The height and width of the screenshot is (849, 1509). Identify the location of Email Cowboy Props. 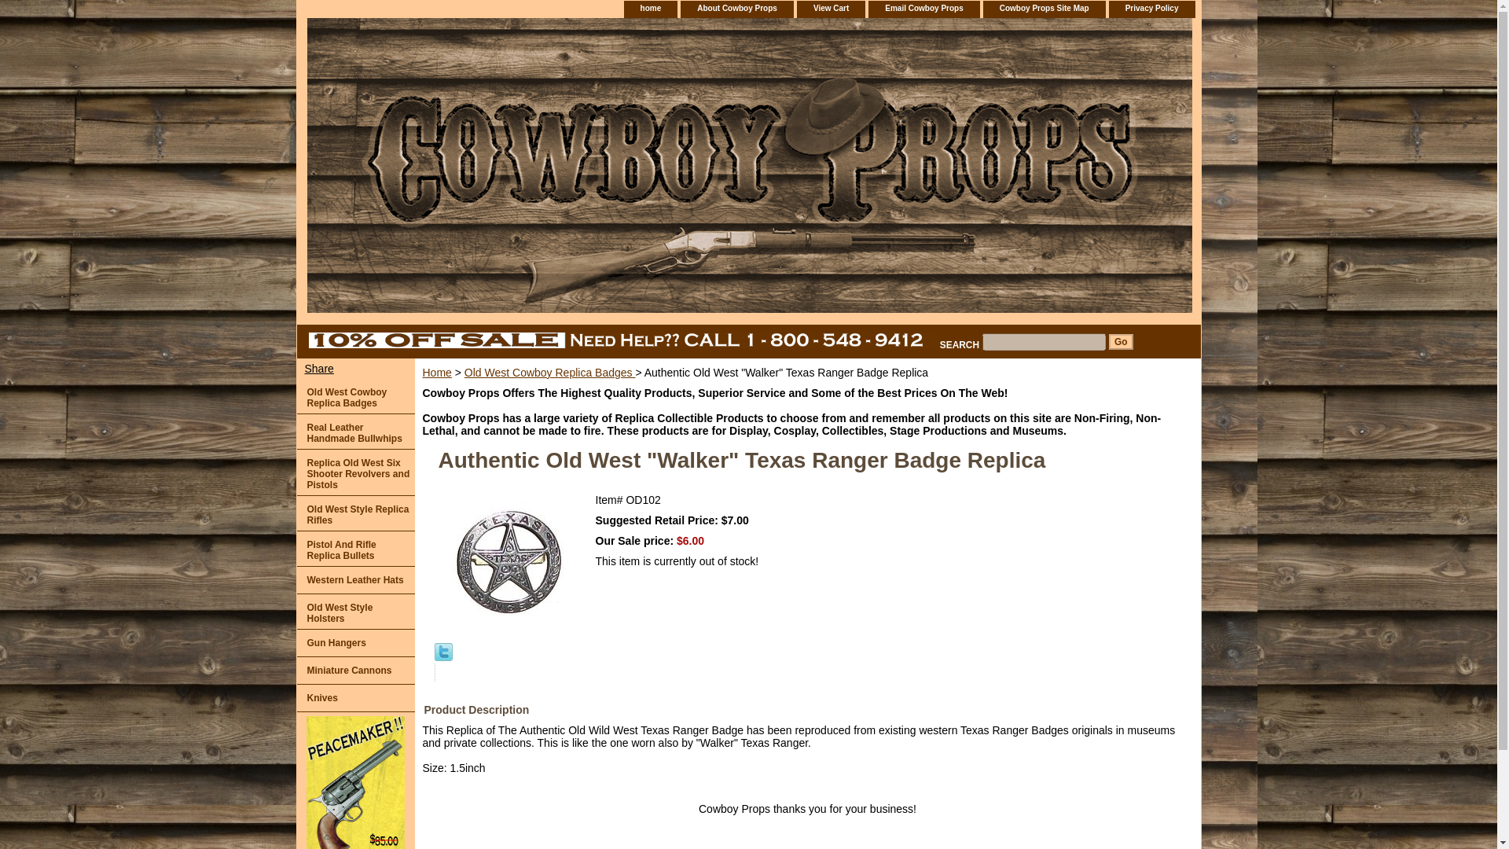
(923, 9).